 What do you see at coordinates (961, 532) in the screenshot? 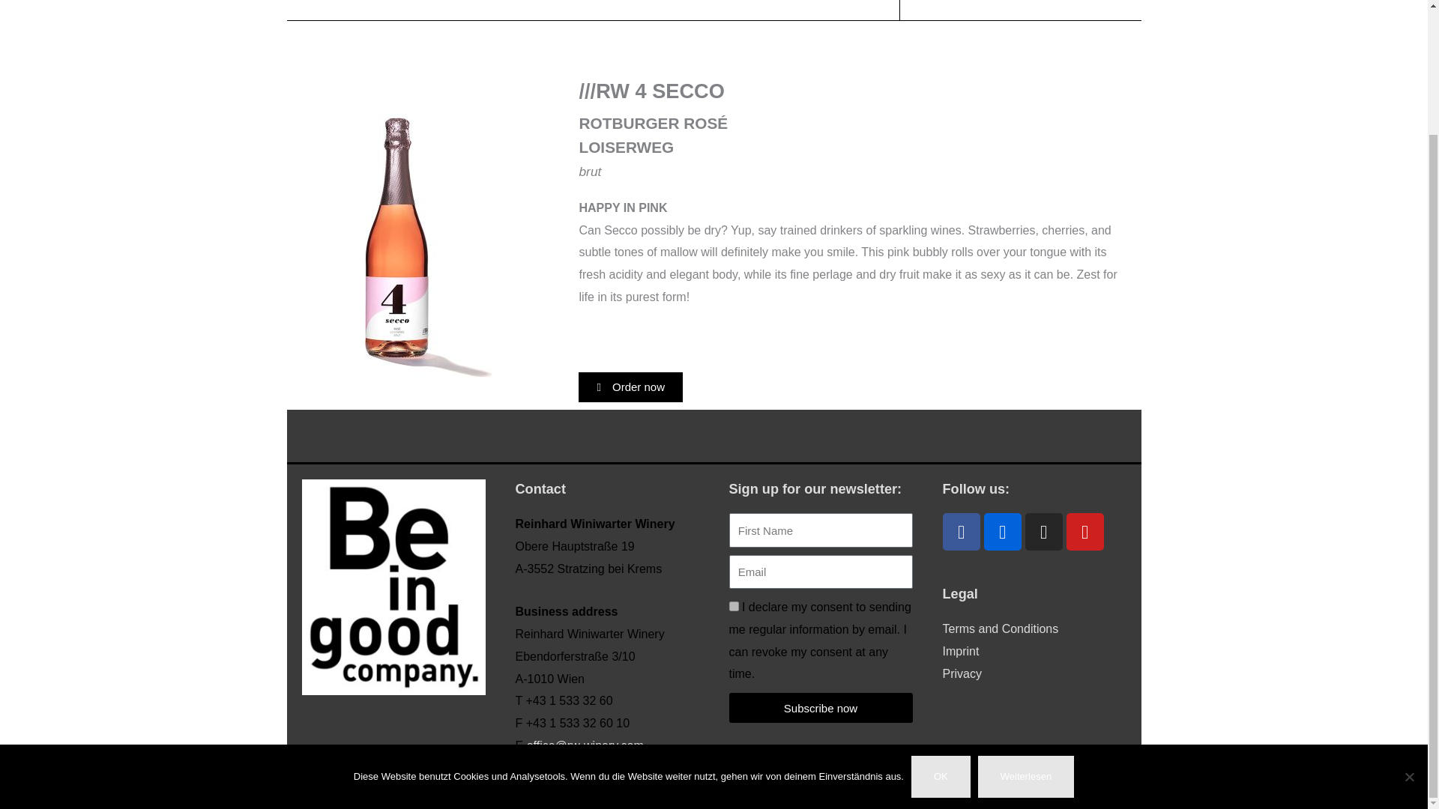
I see `Facebook` at bounding box center [961, 532].